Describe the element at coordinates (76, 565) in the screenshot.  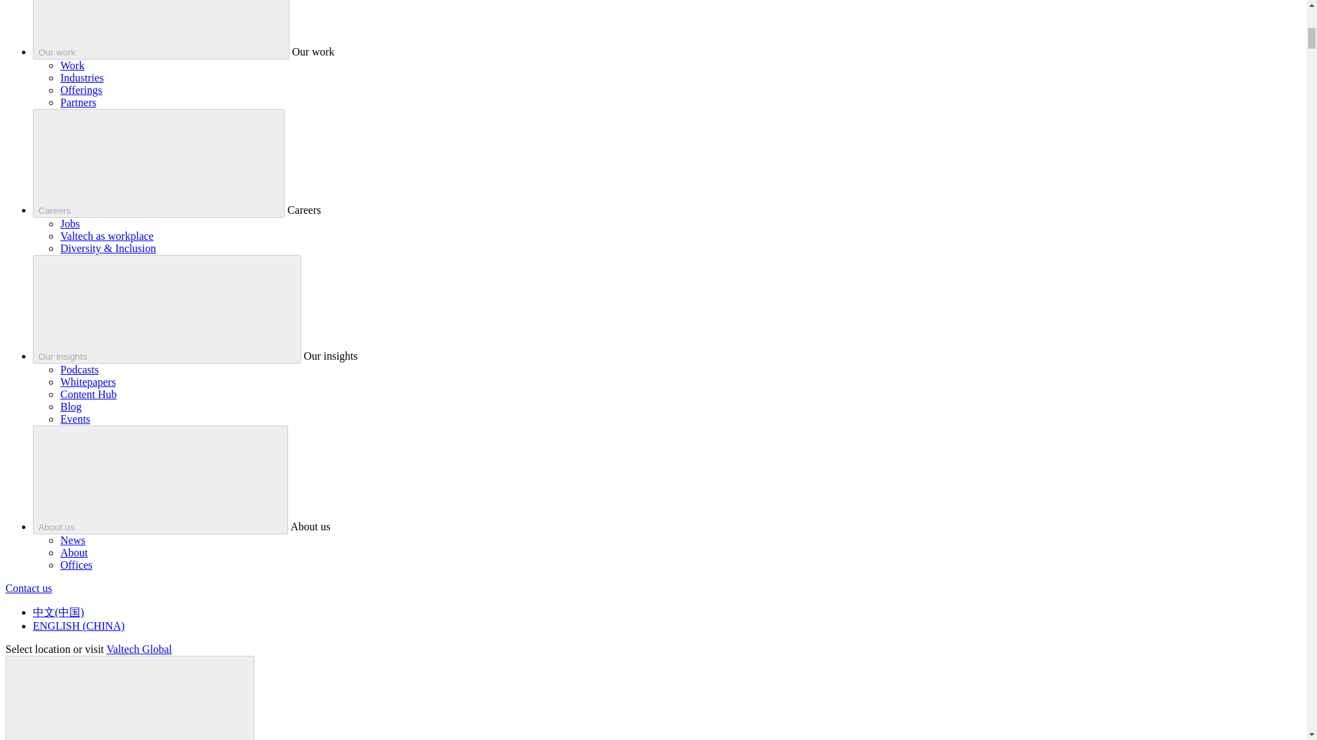
I see `Offices` at that location.